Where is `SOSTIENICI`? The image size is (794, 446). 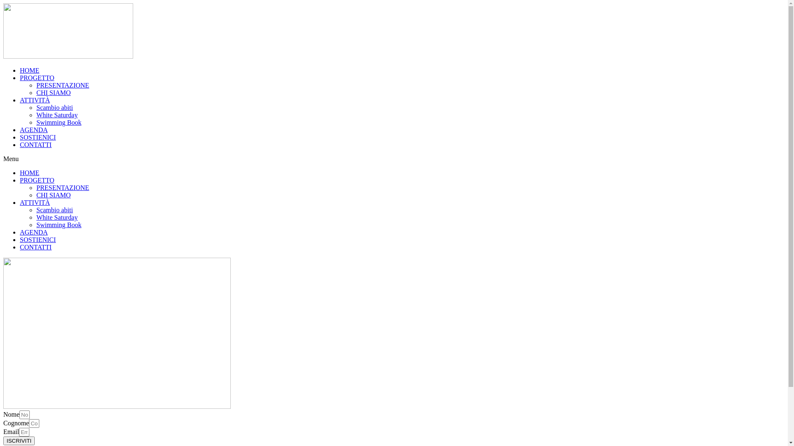
SOSTIENICI is located at coordinates (38, 240).